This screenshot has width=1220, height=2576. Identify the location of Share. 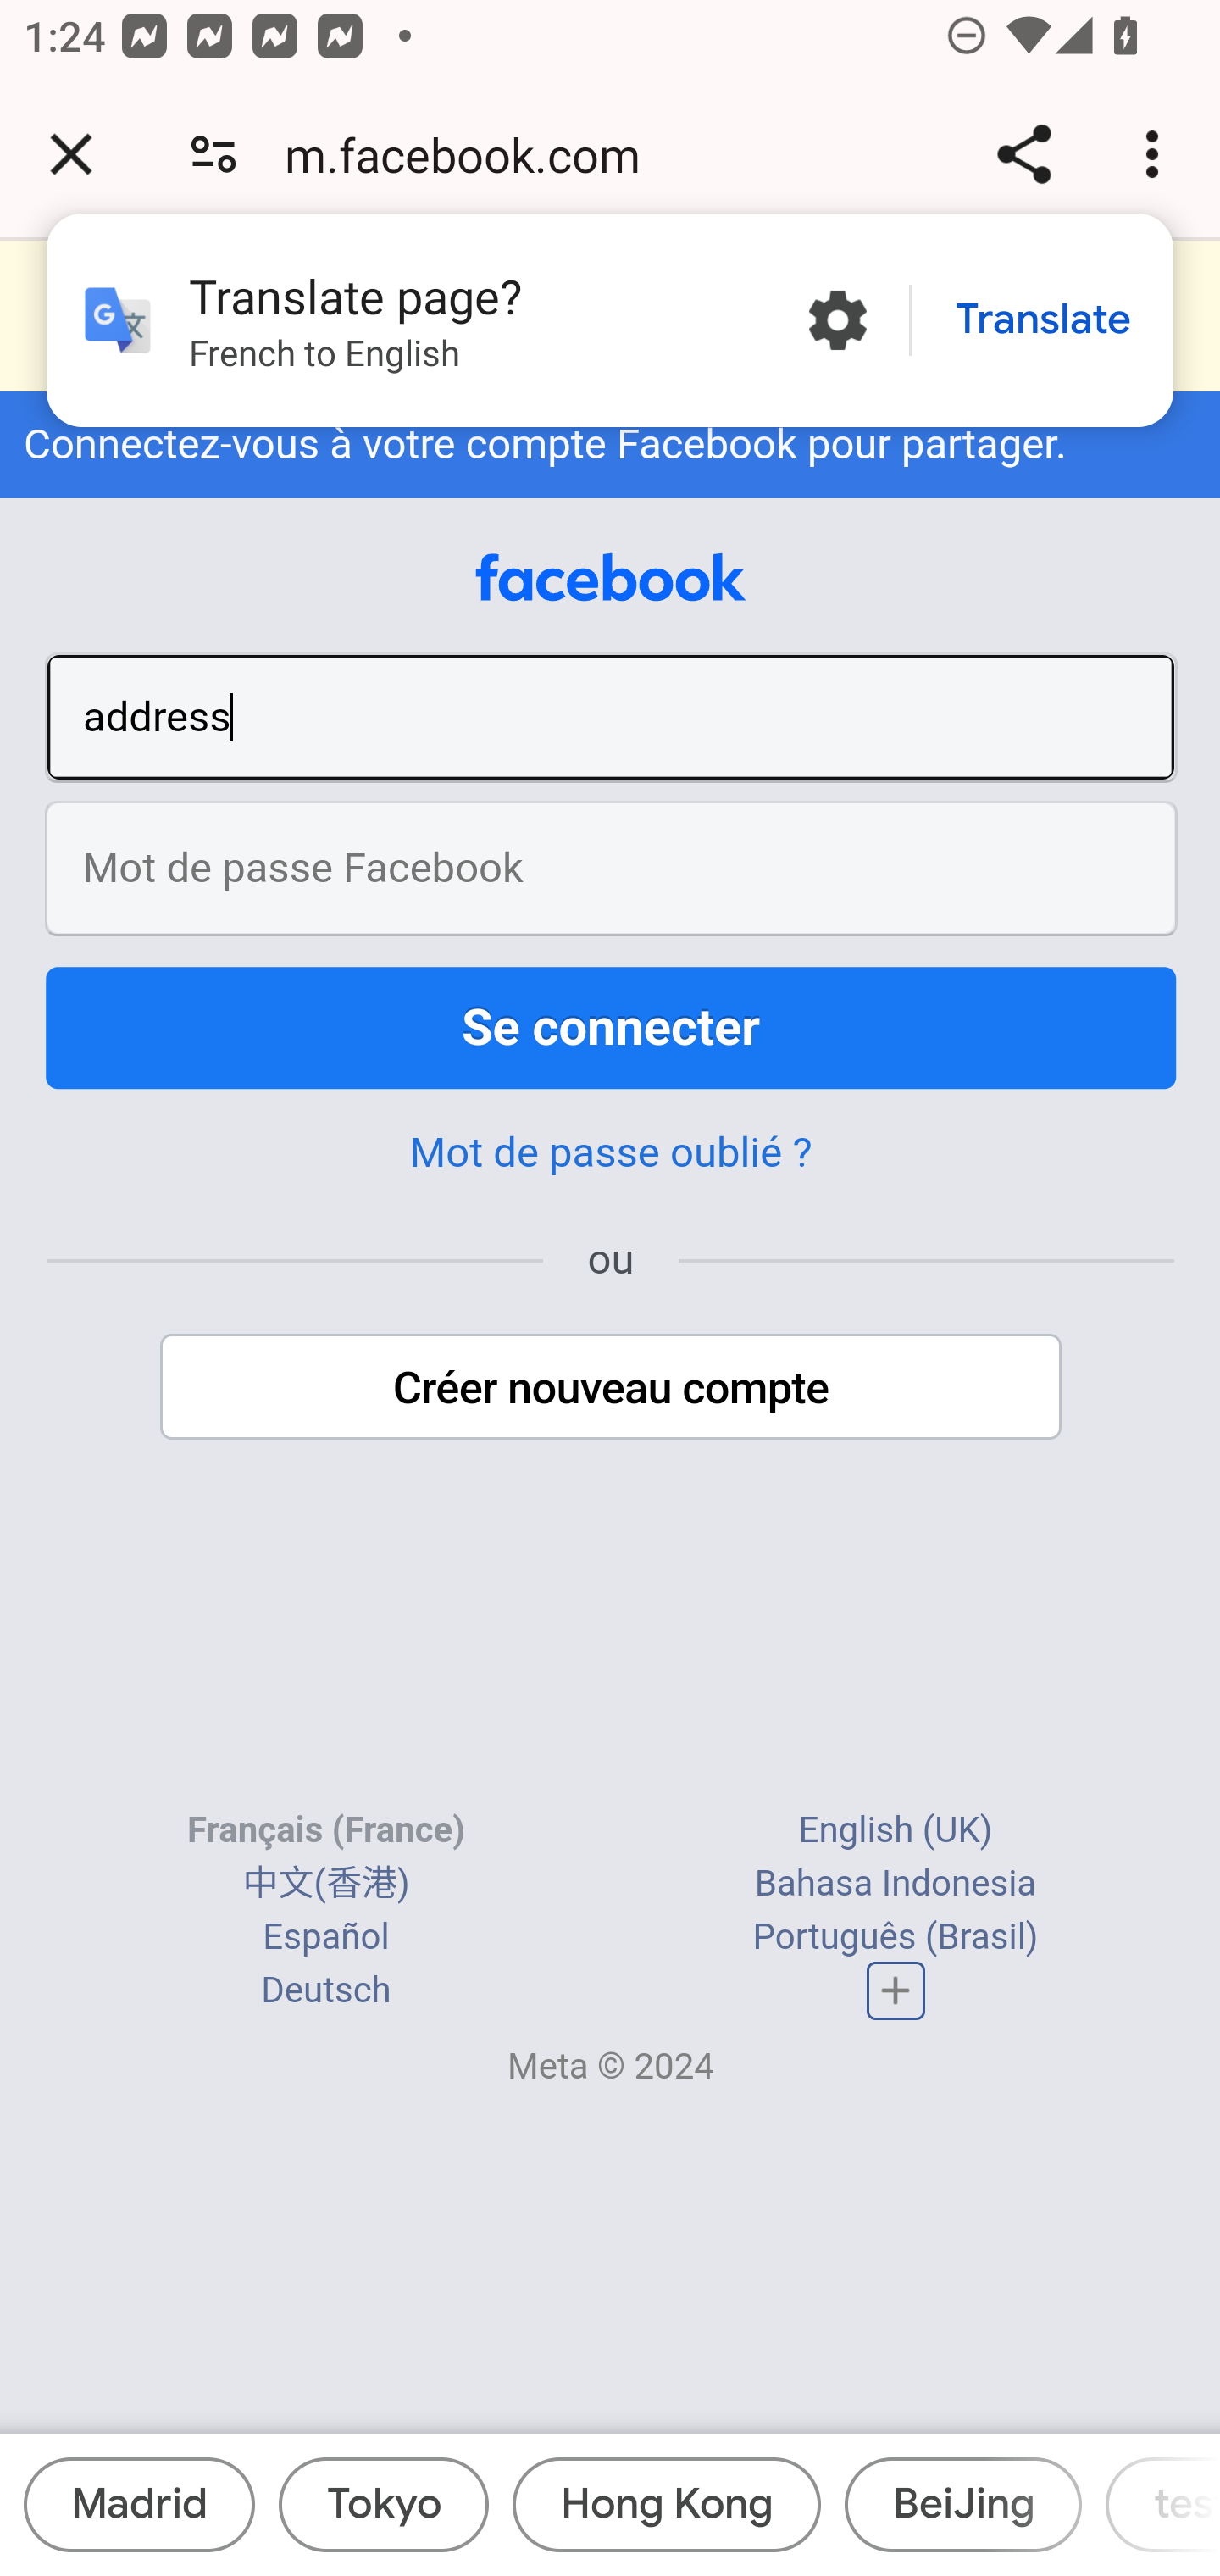
(1023, 154).